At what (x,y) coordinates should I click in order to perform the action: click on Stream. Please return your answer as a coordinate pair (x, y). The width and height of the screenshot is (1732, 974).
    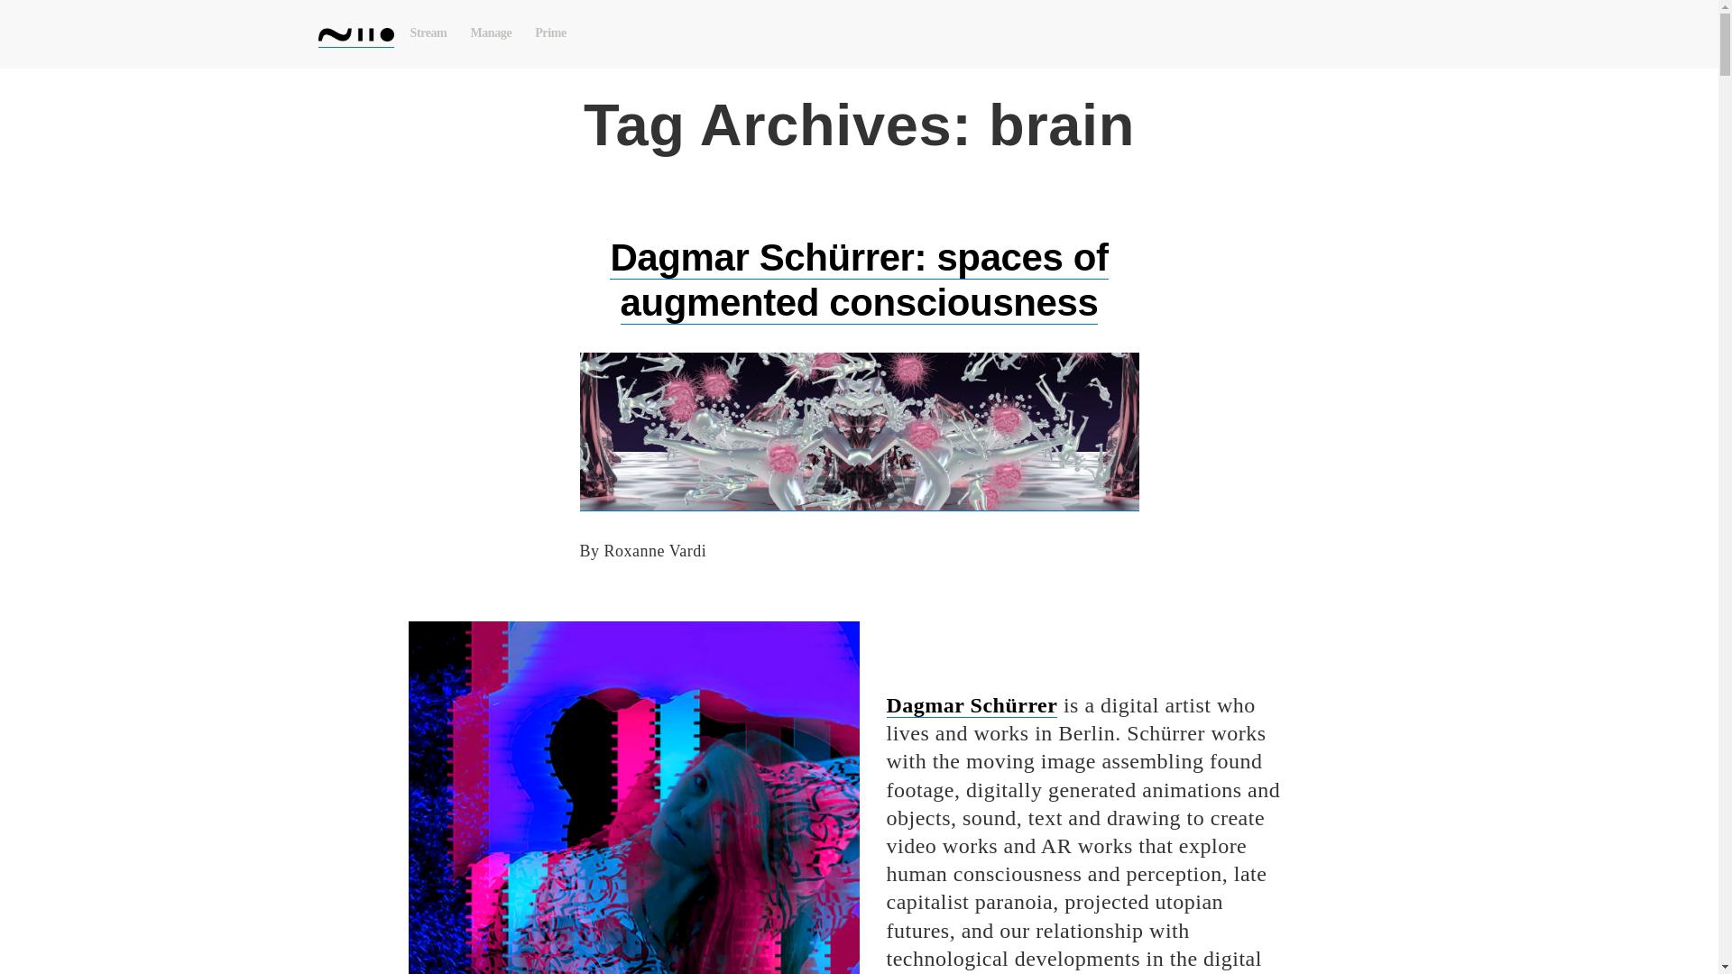
    Looking at the image, I should click on (428, 33).